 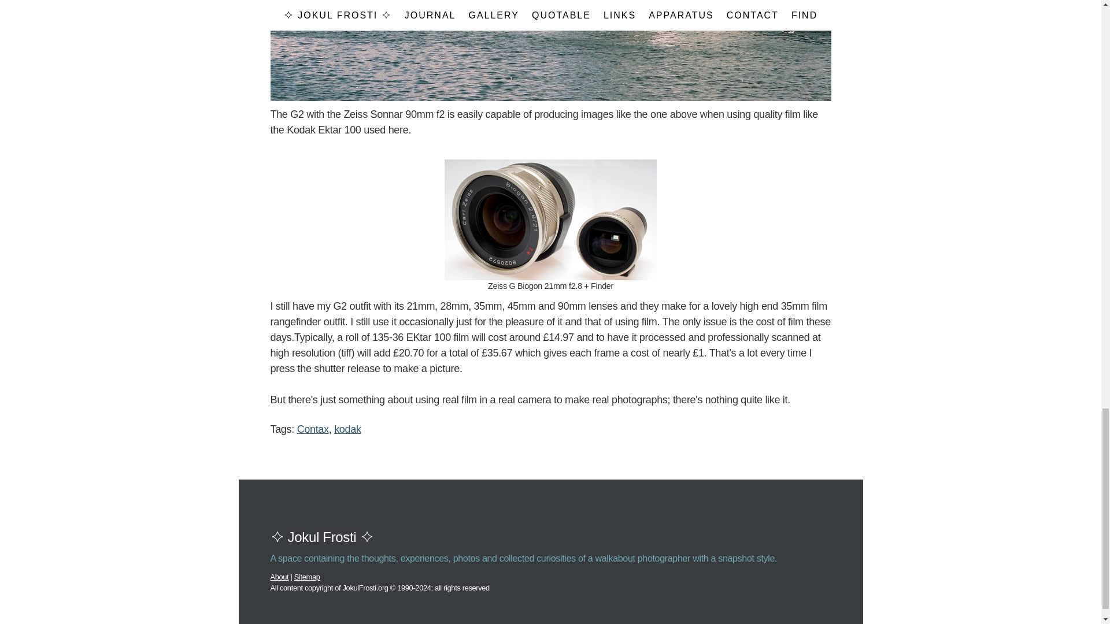 I want to click on kodak, so click(x=347, y=429).